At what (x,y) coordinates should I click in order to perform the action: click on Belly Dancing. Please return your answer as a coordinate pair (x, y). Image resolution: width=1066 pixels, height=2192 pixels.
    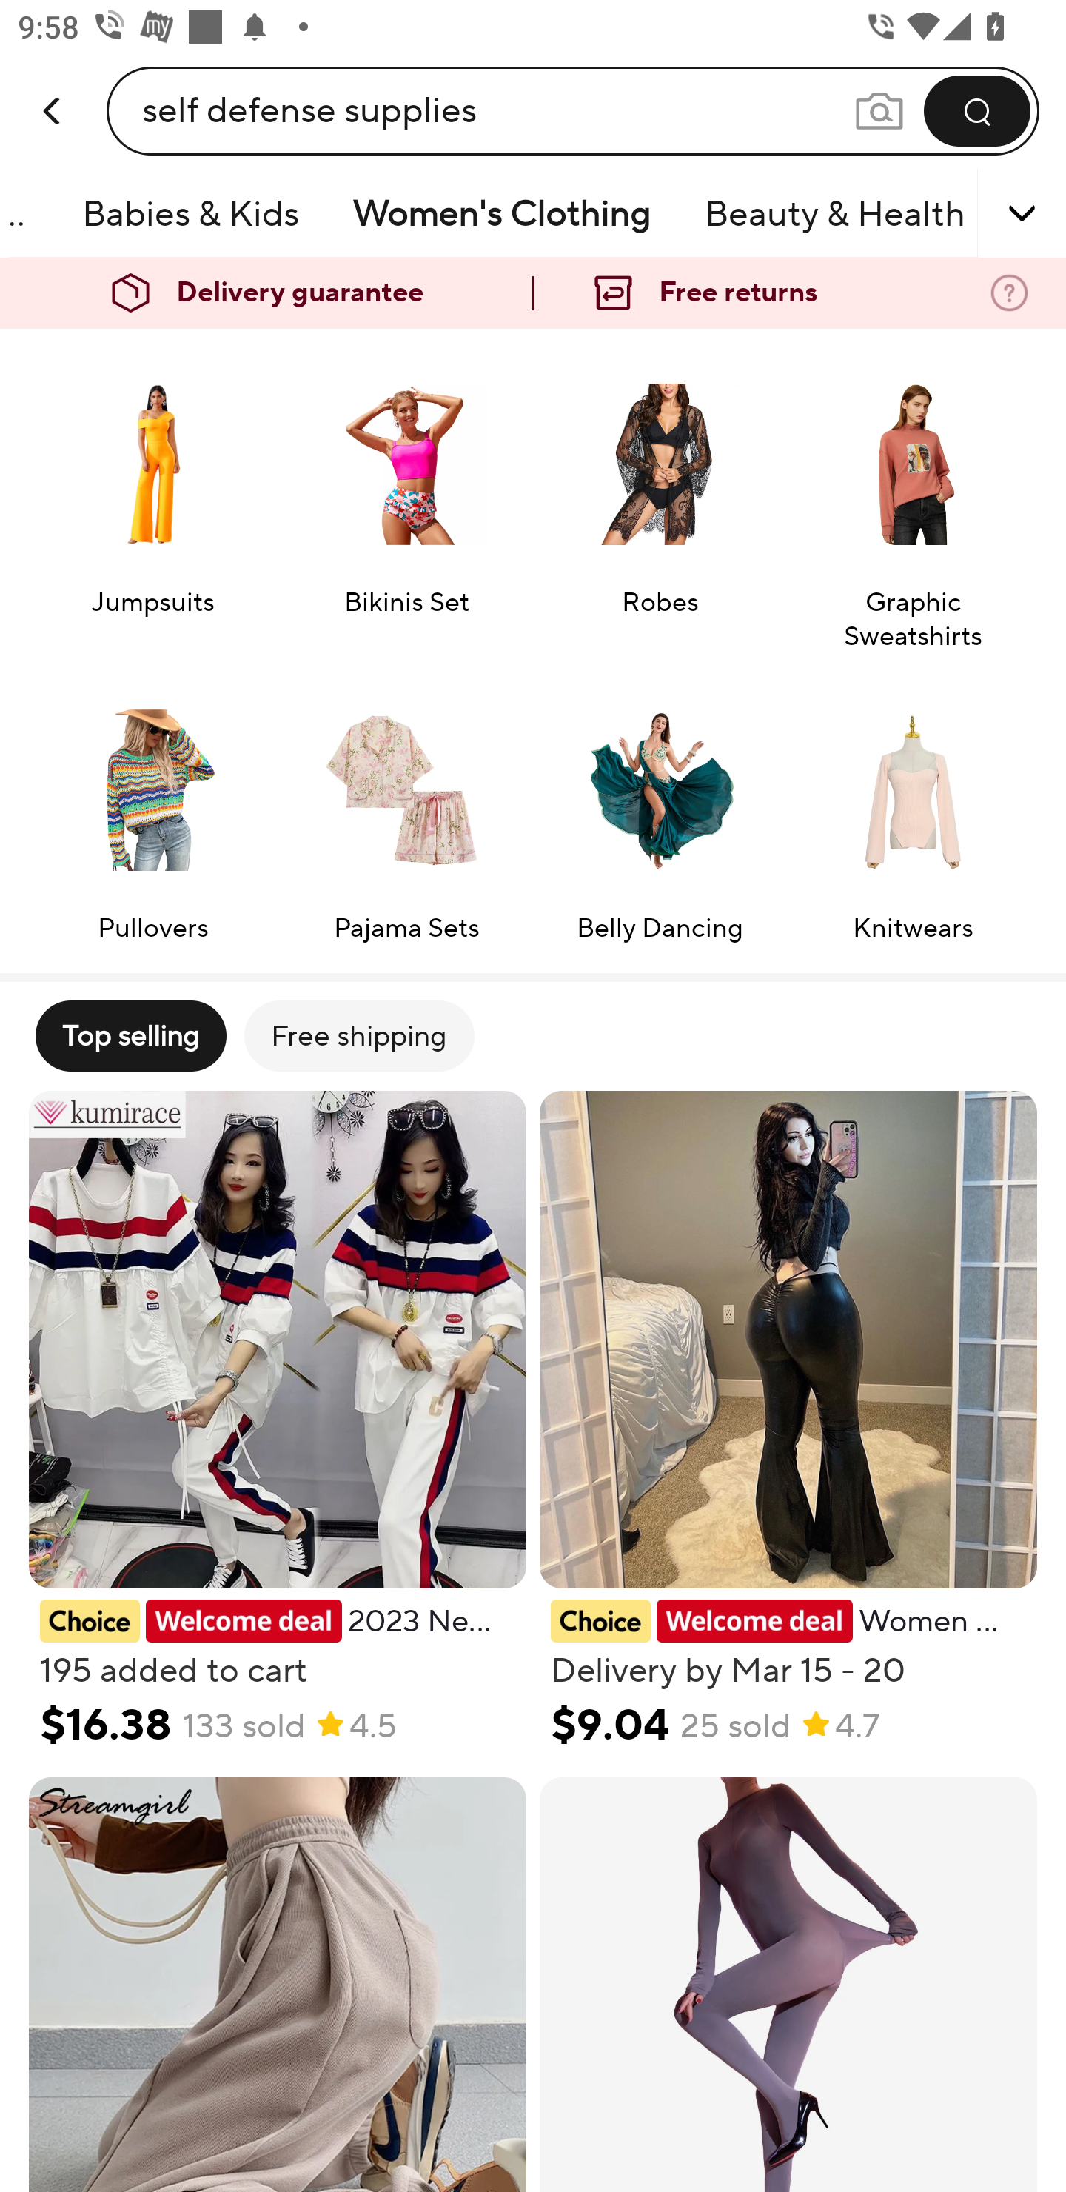
    Looking at the image, I should click on (659, 809).